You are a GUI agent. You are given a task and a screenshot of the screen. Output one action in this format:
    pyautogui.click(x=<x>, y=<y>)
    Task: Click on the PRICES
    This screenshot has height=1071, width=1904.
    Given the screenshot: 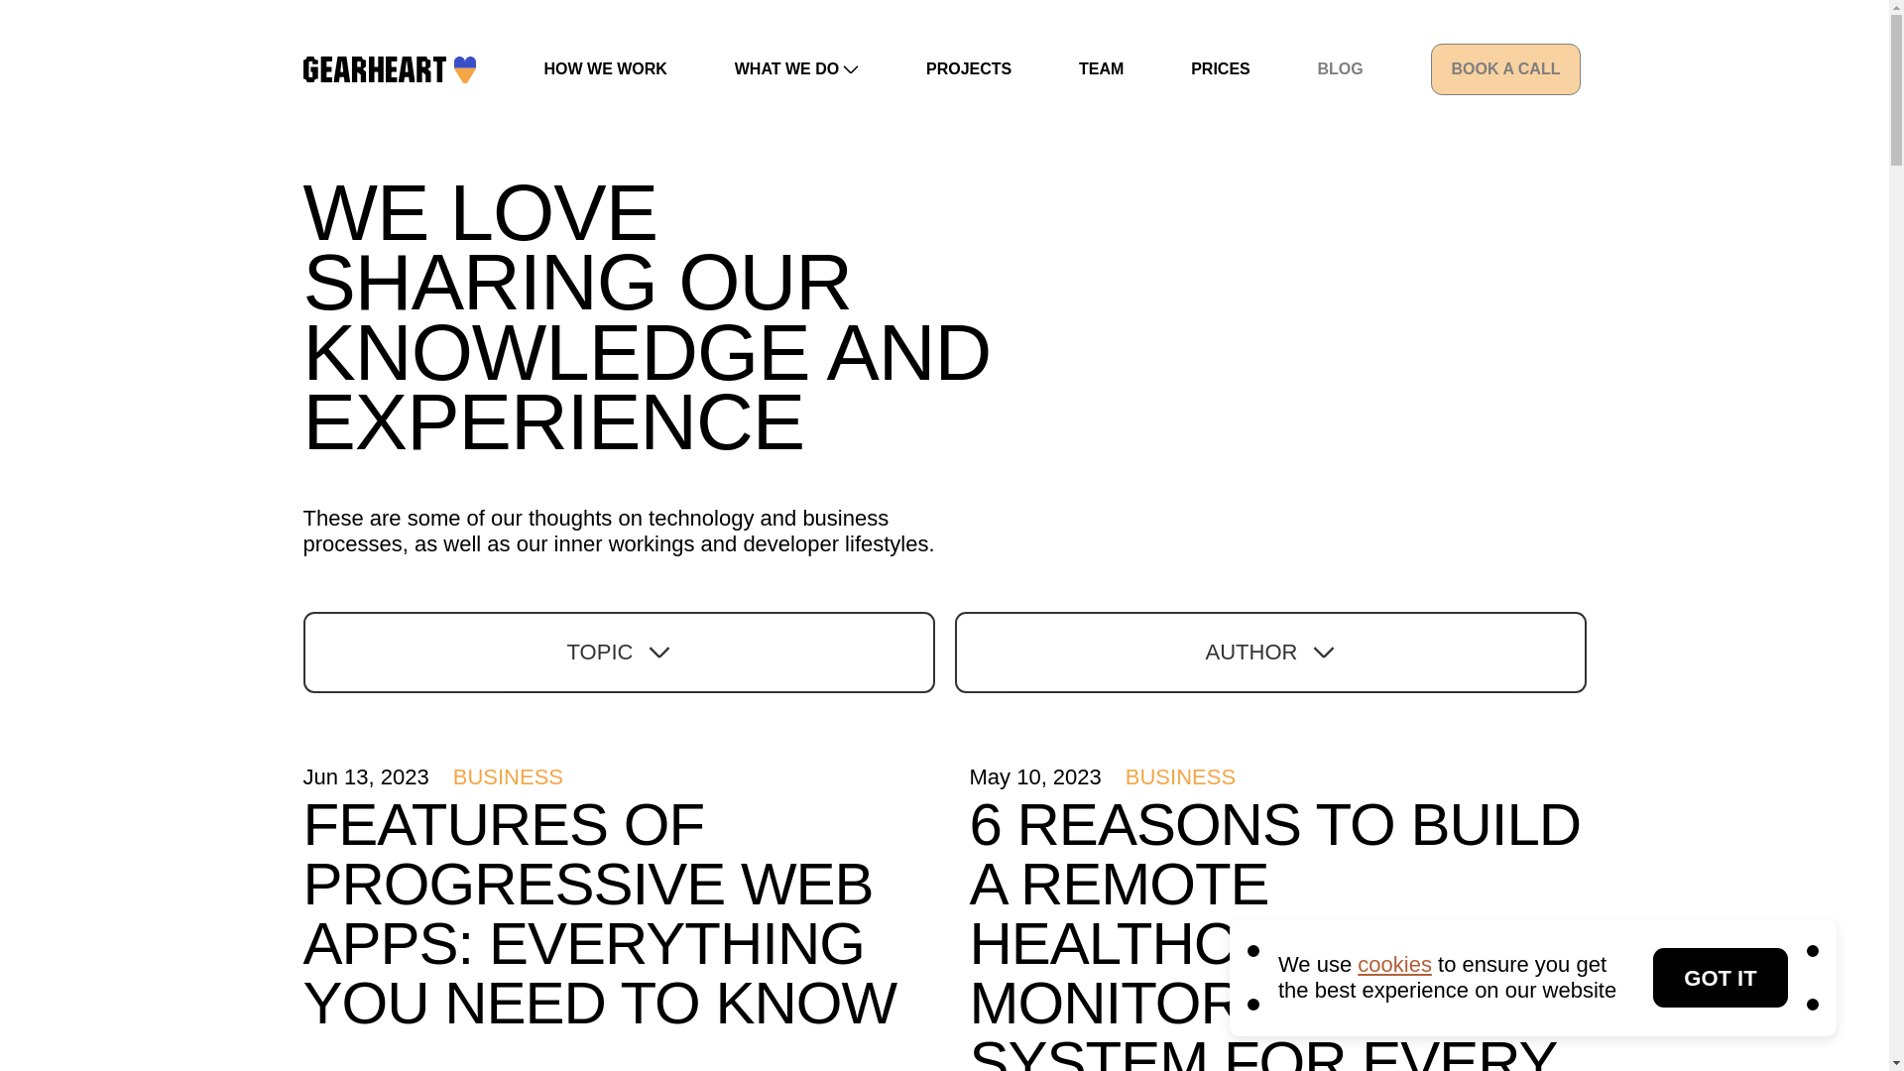 What is the action you would take?
    pyautogui.click(x=1221, y=68)
    